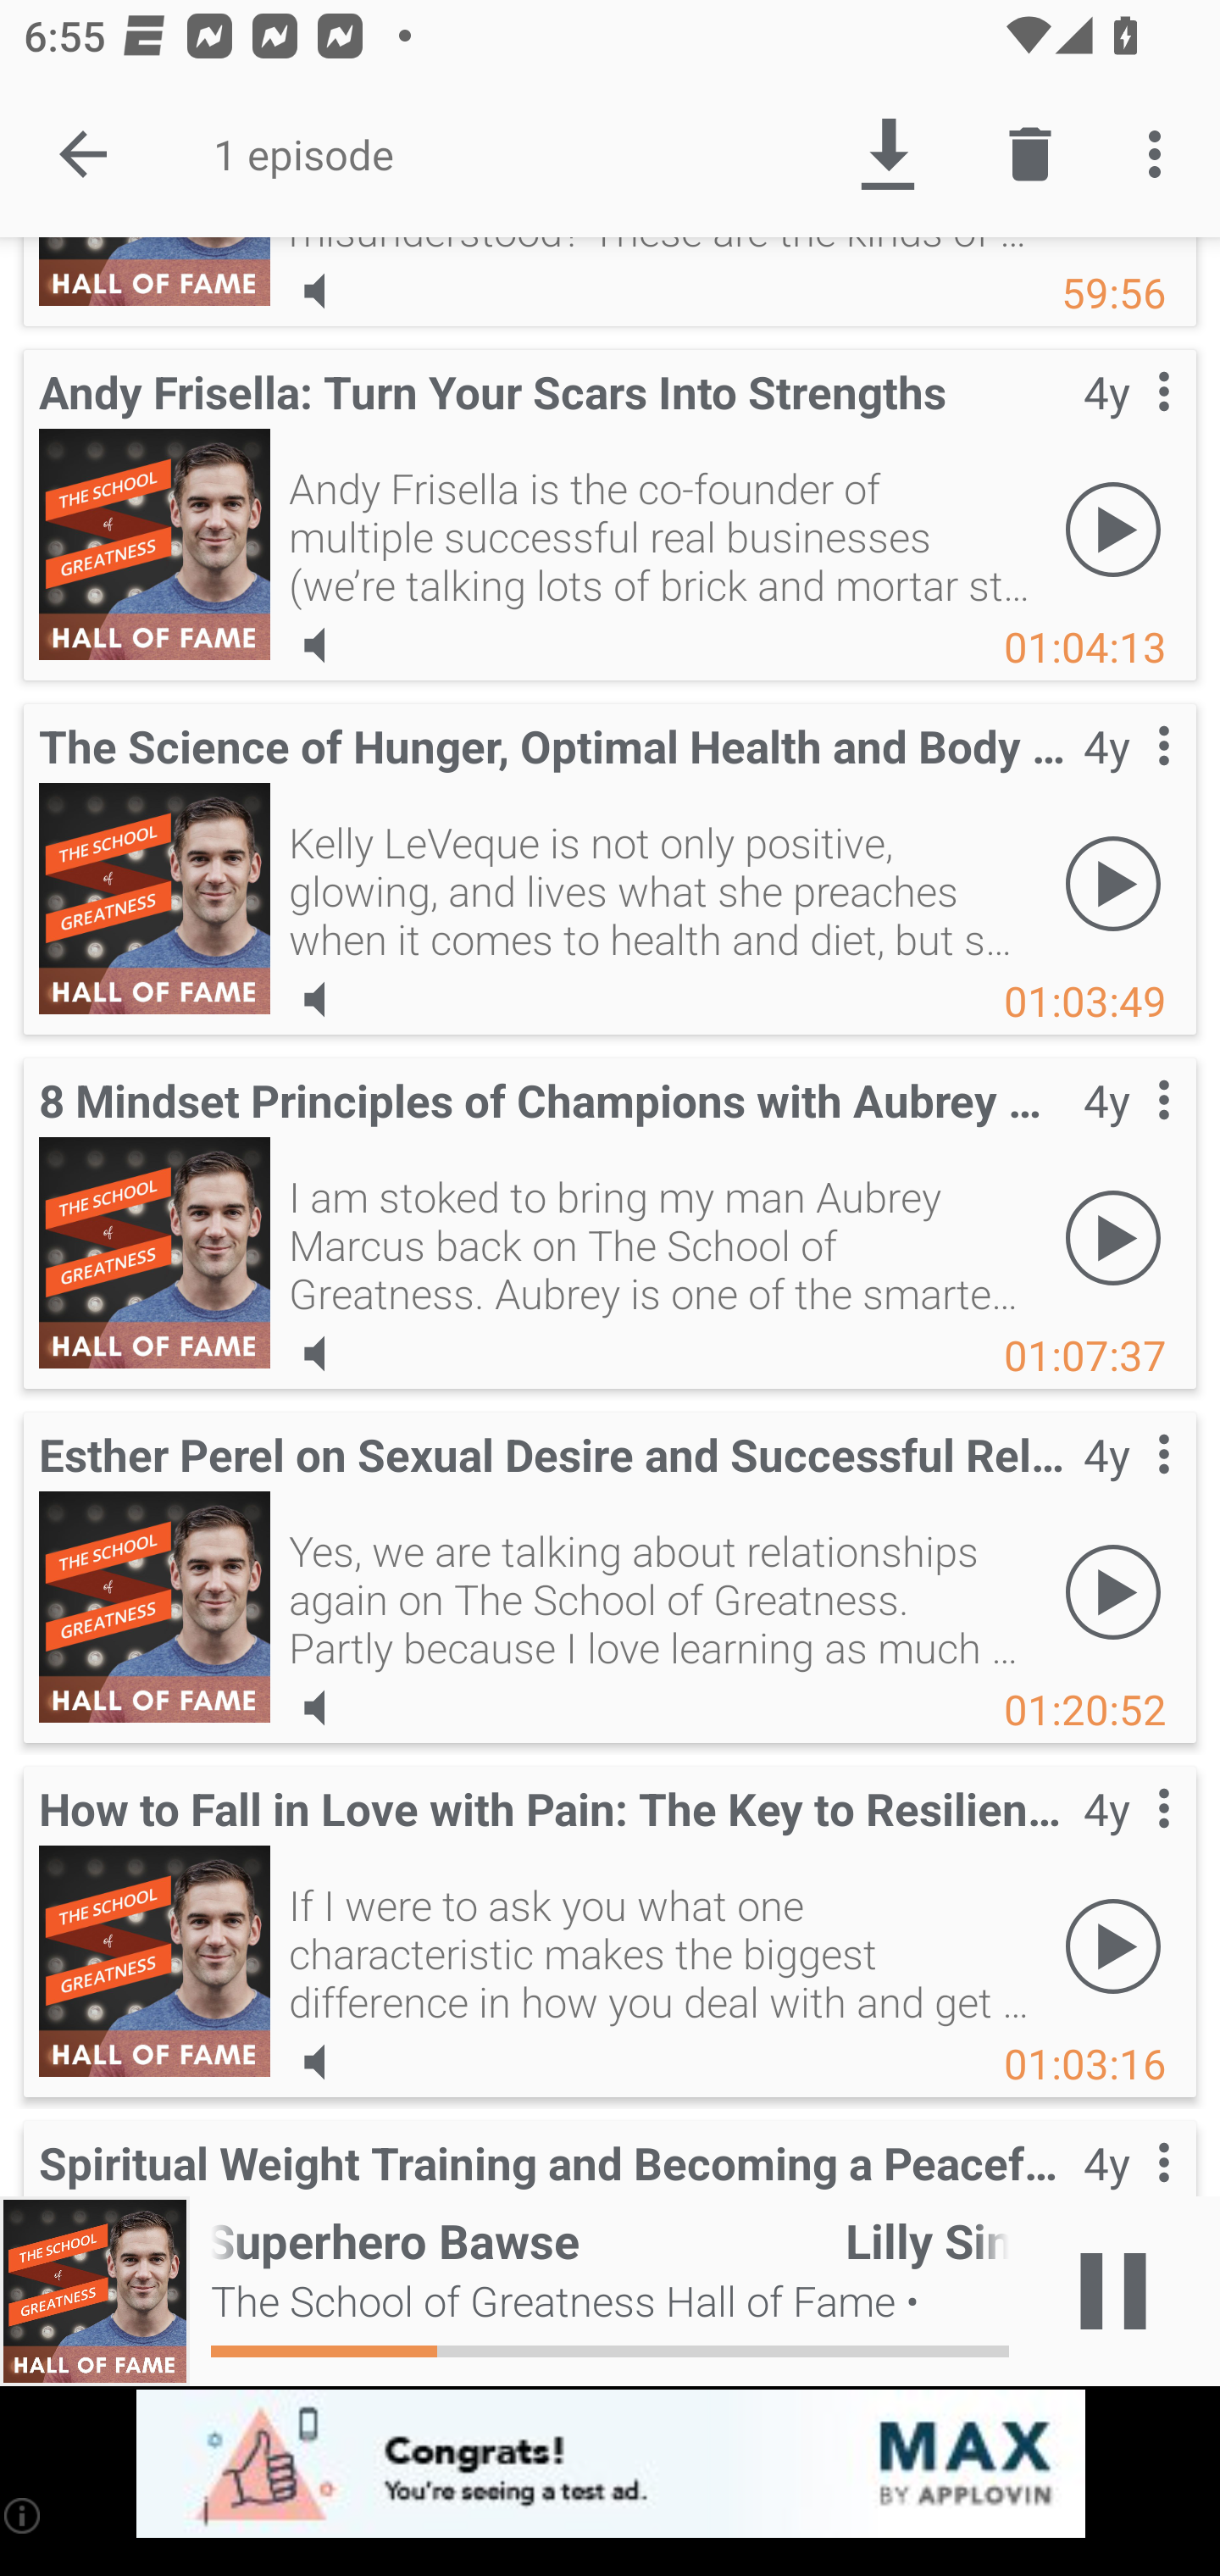  What do you see at coordinates (1127, 1133) in the screenshot?
I see `Contextual menu` at bounding box center [1127, 1133].